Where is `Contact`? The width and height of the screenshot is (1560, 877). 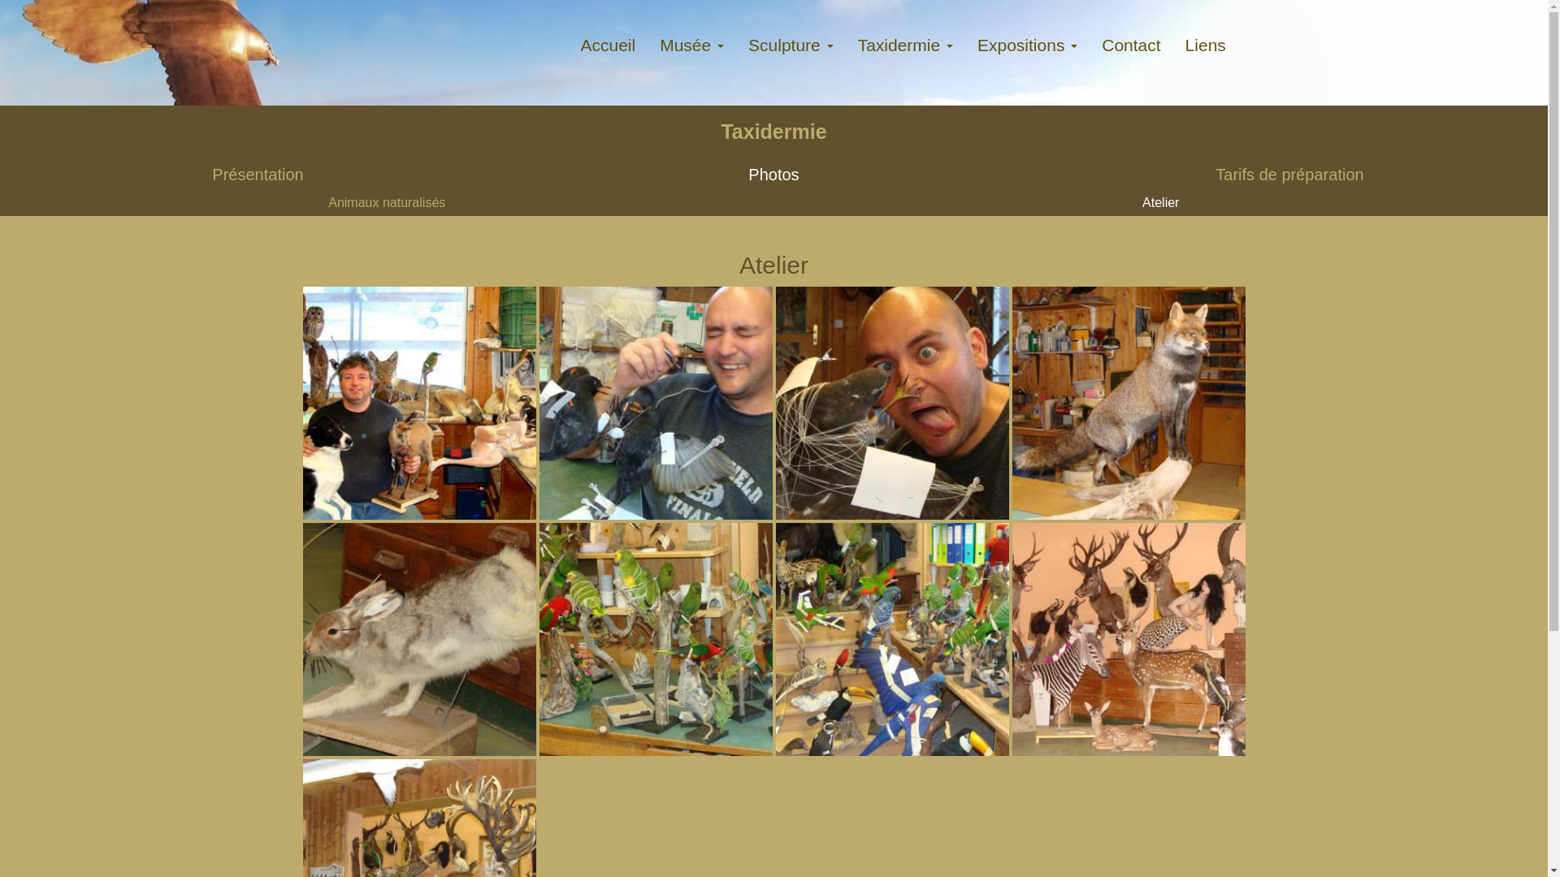
Contact is located at coordinates (1131, 45).